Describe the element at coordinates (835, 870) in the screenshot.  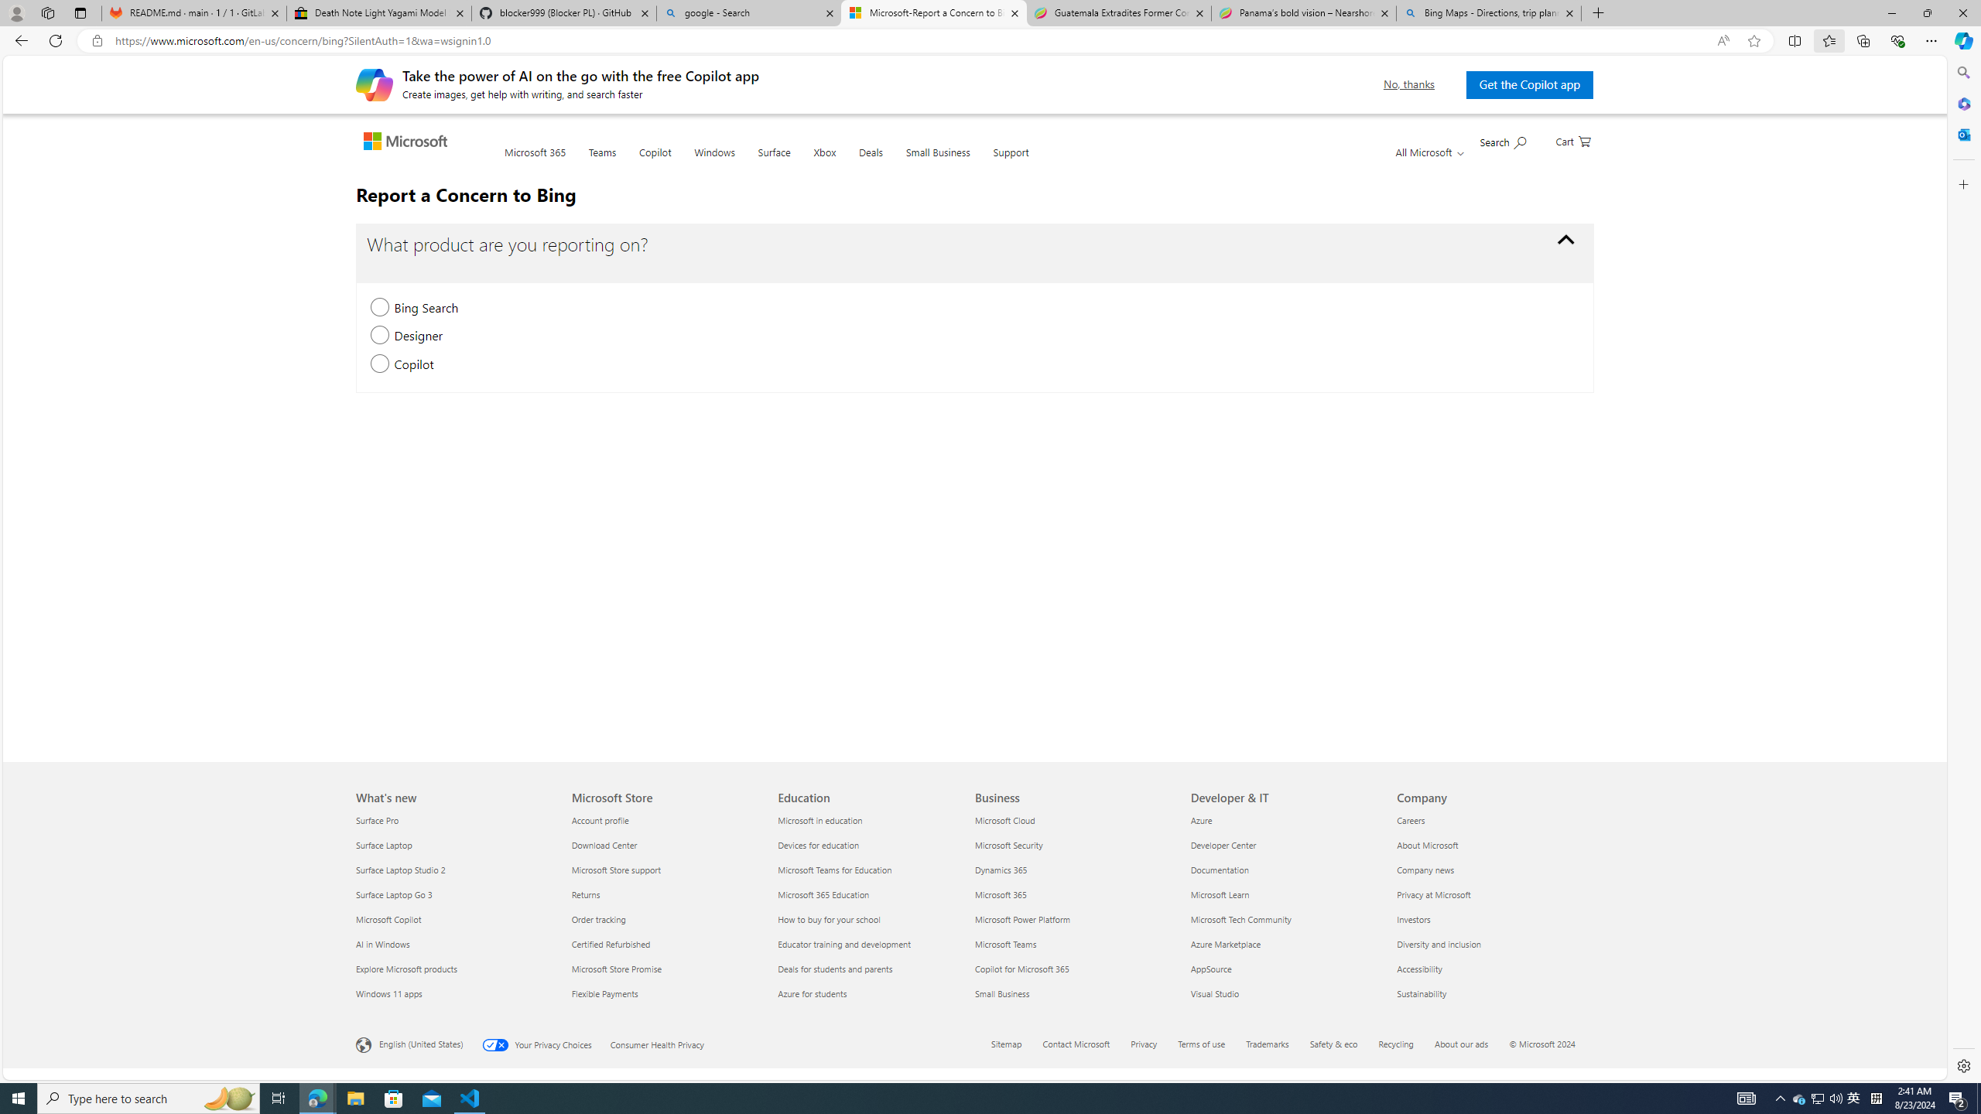
I see `Microsoft Teams for Education Education` at that location.